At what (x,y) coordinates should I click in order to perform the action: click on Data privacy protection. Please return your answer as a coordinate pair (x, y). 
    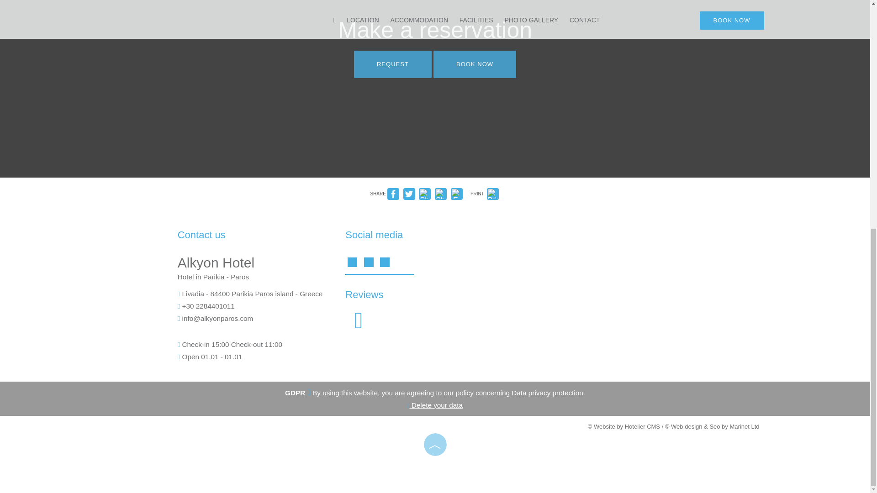
    Looking at the image, I should click on (547, 393).